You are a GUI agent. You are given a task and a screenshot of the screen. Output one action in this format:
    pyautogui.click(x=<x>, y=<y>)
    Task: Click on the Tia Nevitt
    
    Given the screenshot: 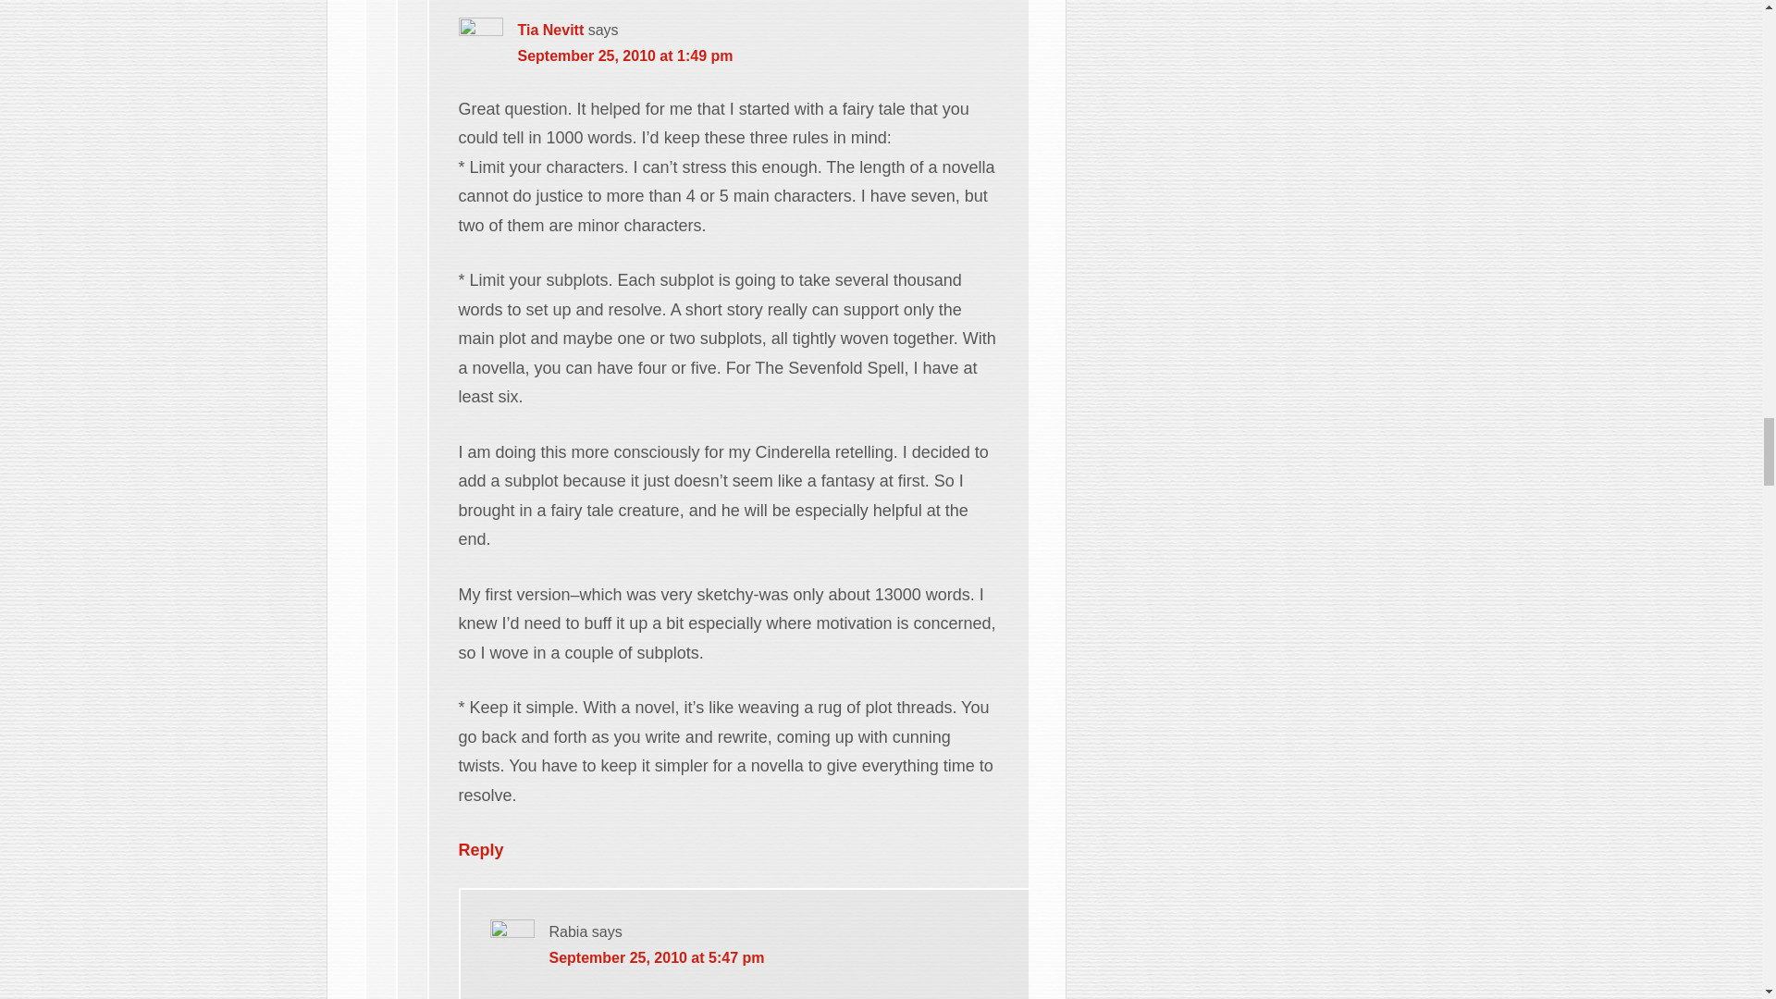 What is the action you would take?
    pyautogui.click(x=551, y=30)
    